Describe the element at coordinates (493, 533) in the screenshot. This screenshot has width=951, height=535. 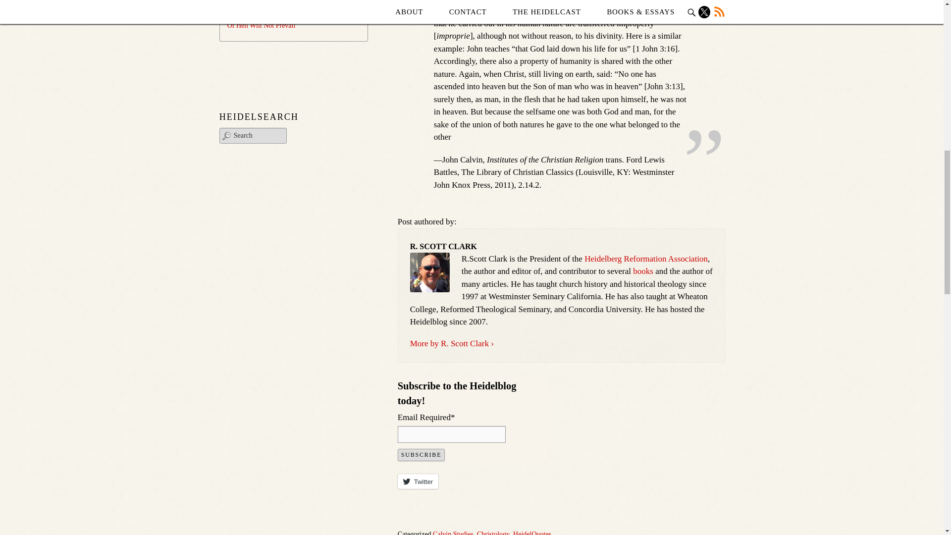
I see `Christology` at that location.